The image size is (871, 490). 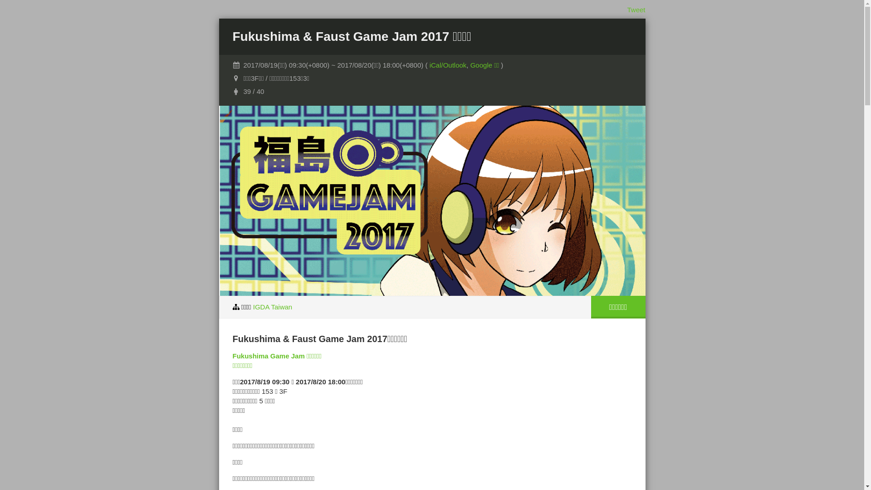 I want to click on iCal/Outlook, so click(x=448, y=65).